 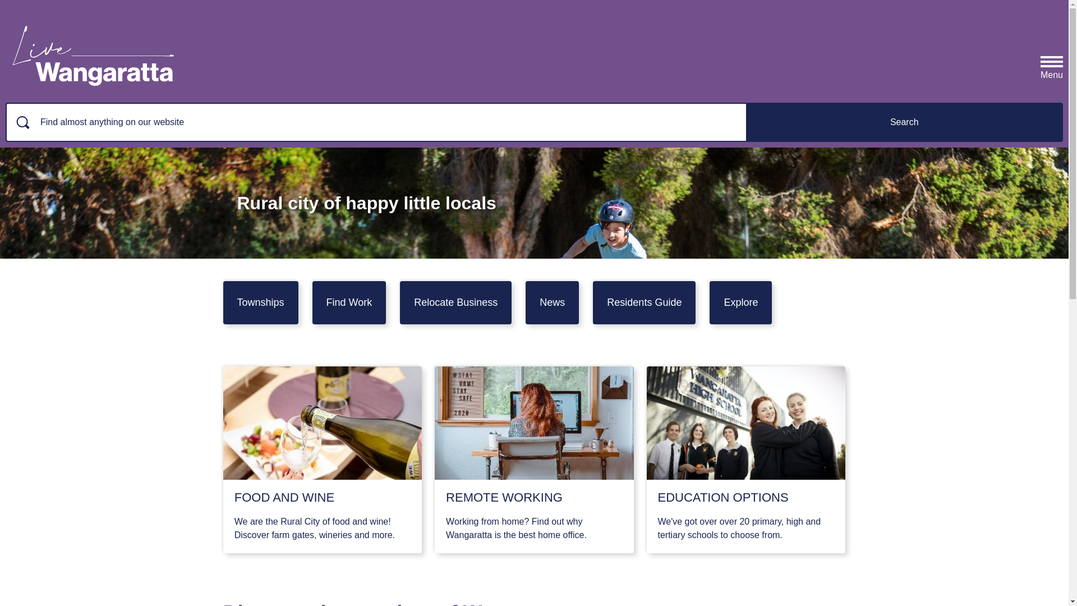 I want to click on Explore, so click(x=740, y=303).